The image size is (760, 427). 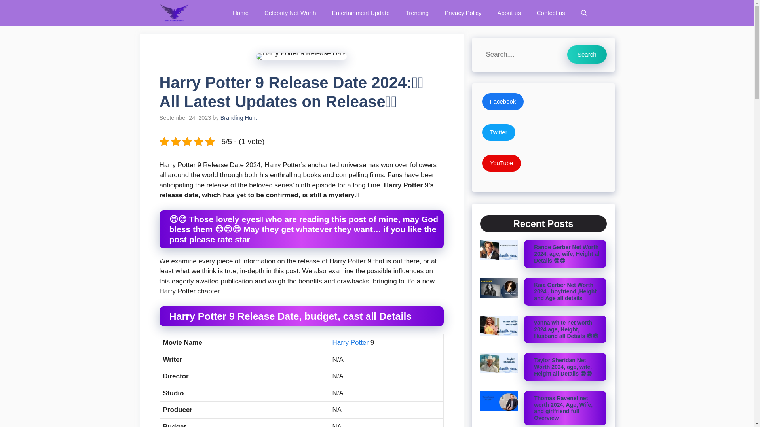 I want to click on Celebrity Net Worth, so click(x=291, y=13).